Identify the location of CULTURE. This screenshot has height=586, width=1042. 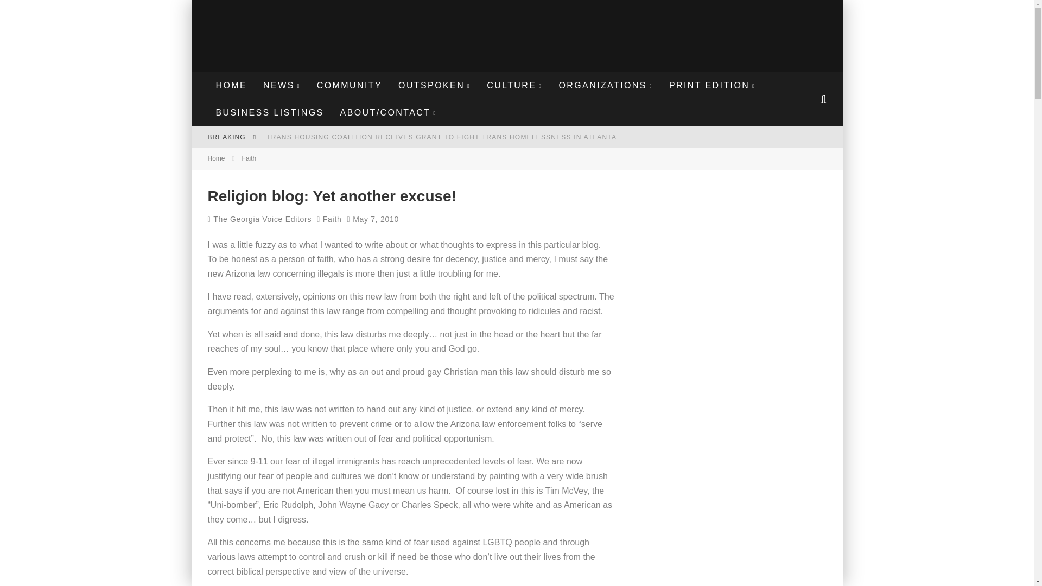
(514, 85).